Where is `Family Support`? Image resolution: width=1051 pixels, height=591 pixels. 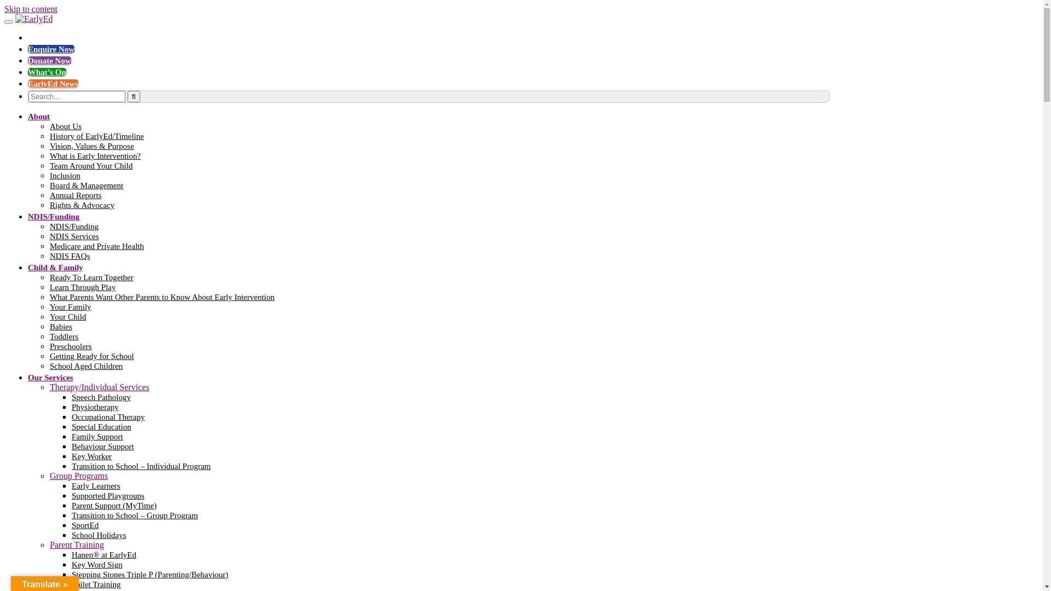
Family Support is located at coordinates (97, 437).